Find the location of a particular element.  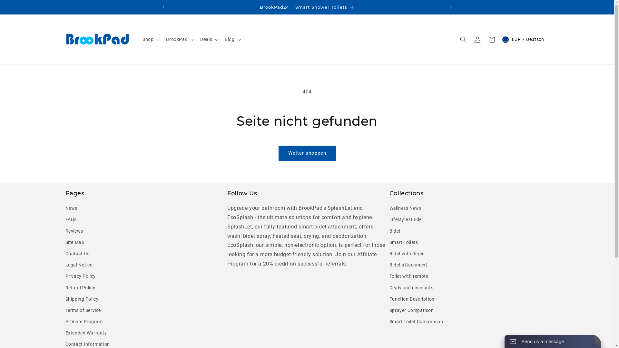

Reviews is located at coordinates (74, 231).